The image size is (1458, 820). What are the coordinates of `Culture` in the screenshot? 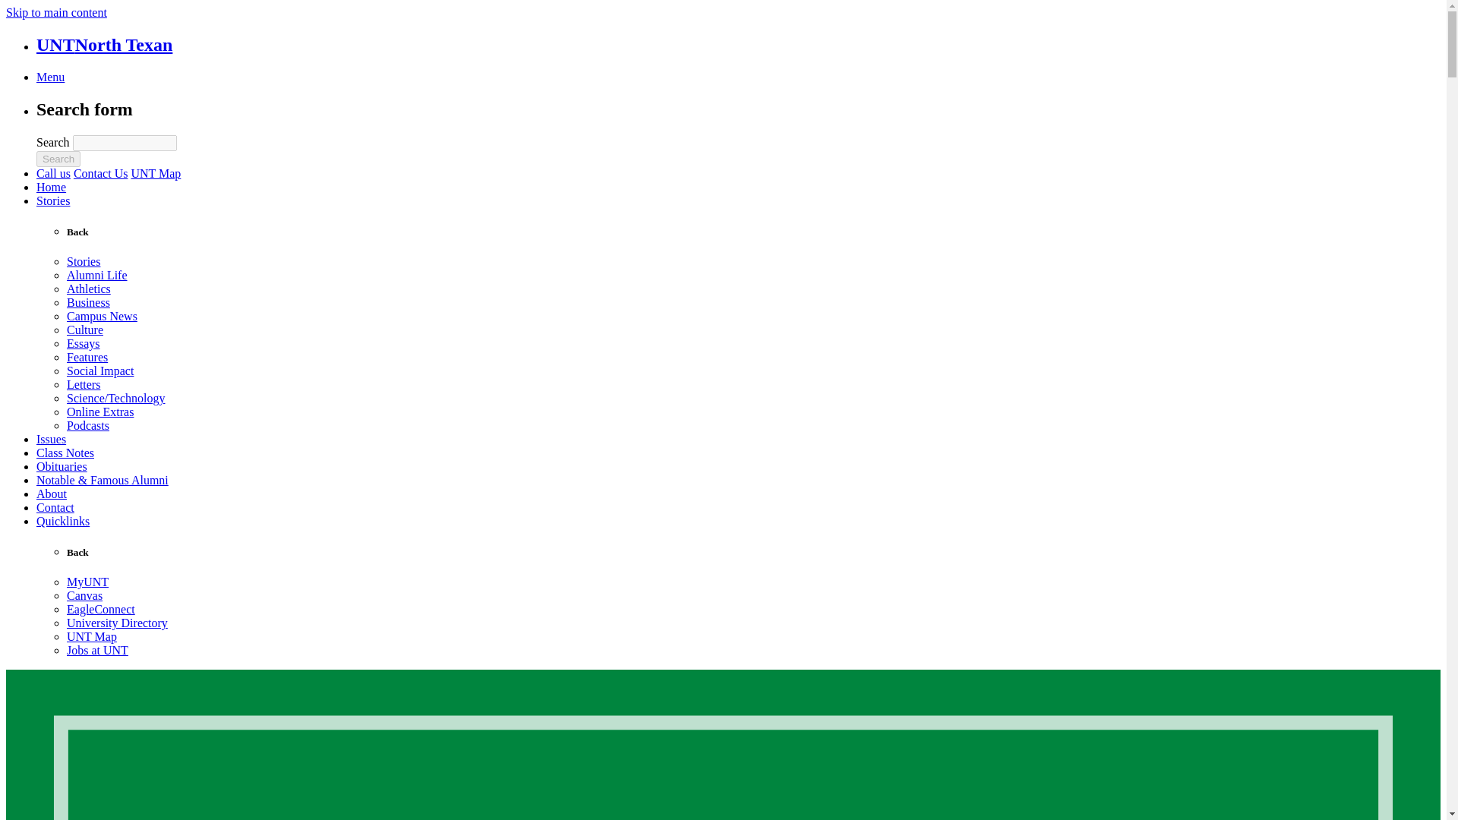 It's located at (85, 330).